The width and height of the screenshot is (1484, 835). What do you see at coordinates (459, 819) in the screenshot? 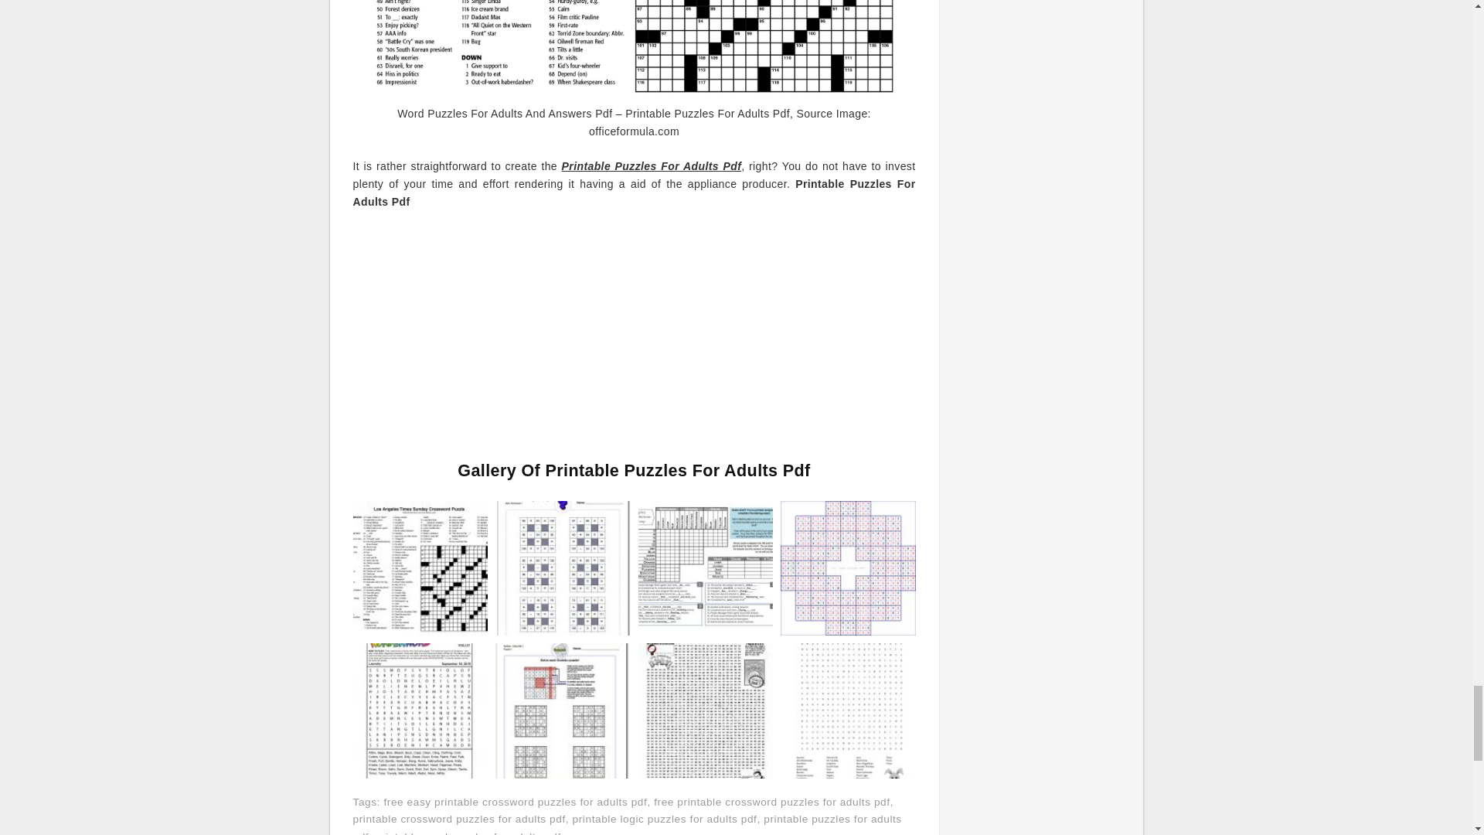
I see `printable crossword puzzles for adults pdf` at bounding box center [459, 819].